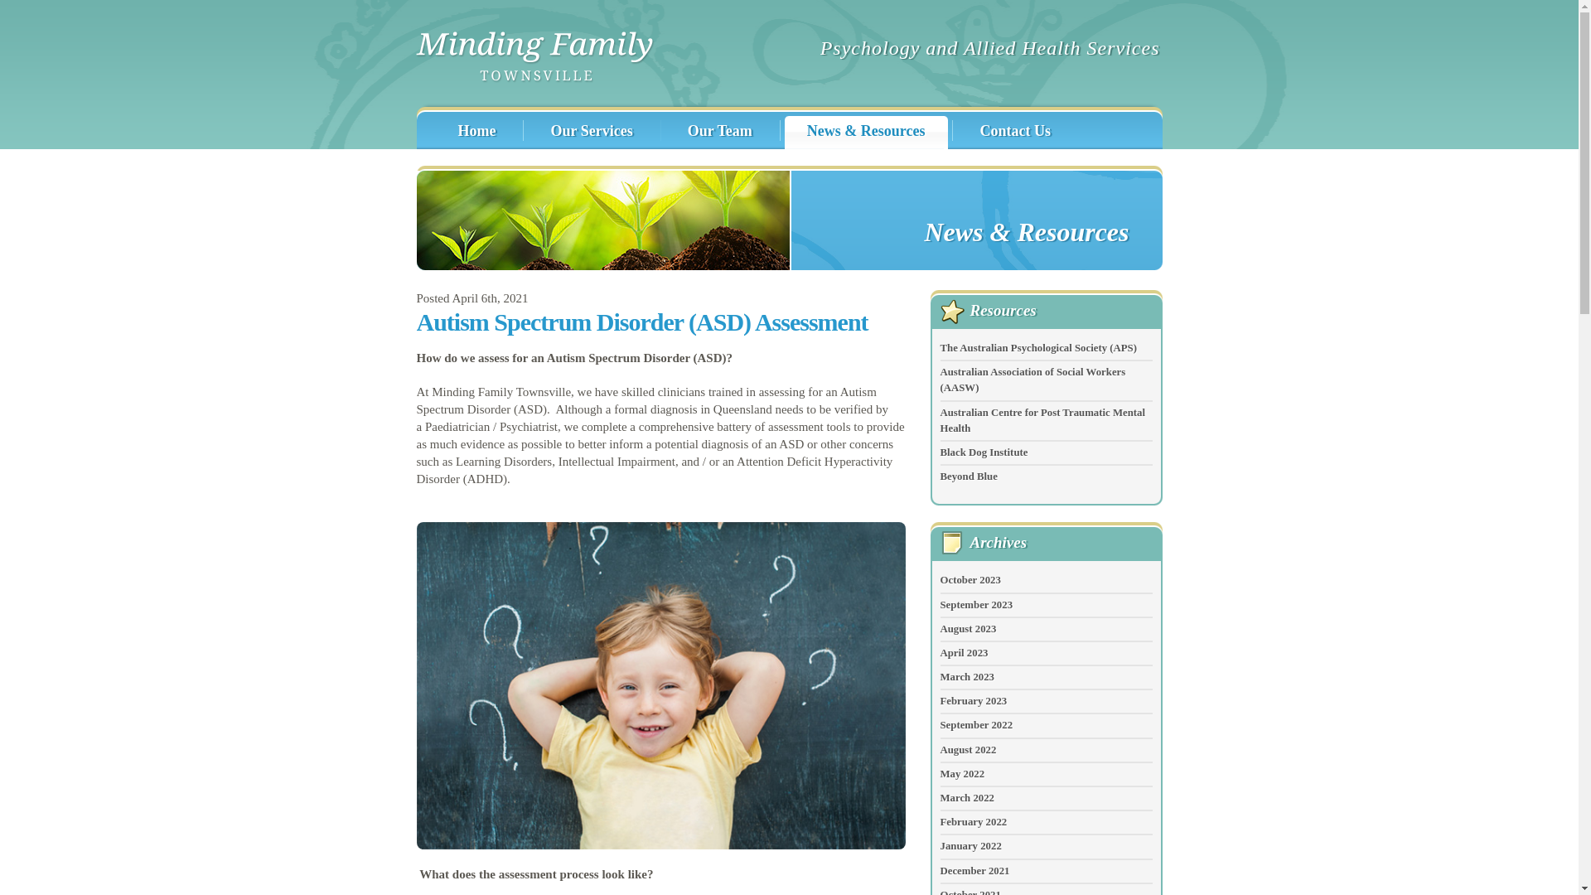  Describe the element at coordinates (1037, 348) in the screenshot. I see `The Australian Psychological Society (APS)` at that location.